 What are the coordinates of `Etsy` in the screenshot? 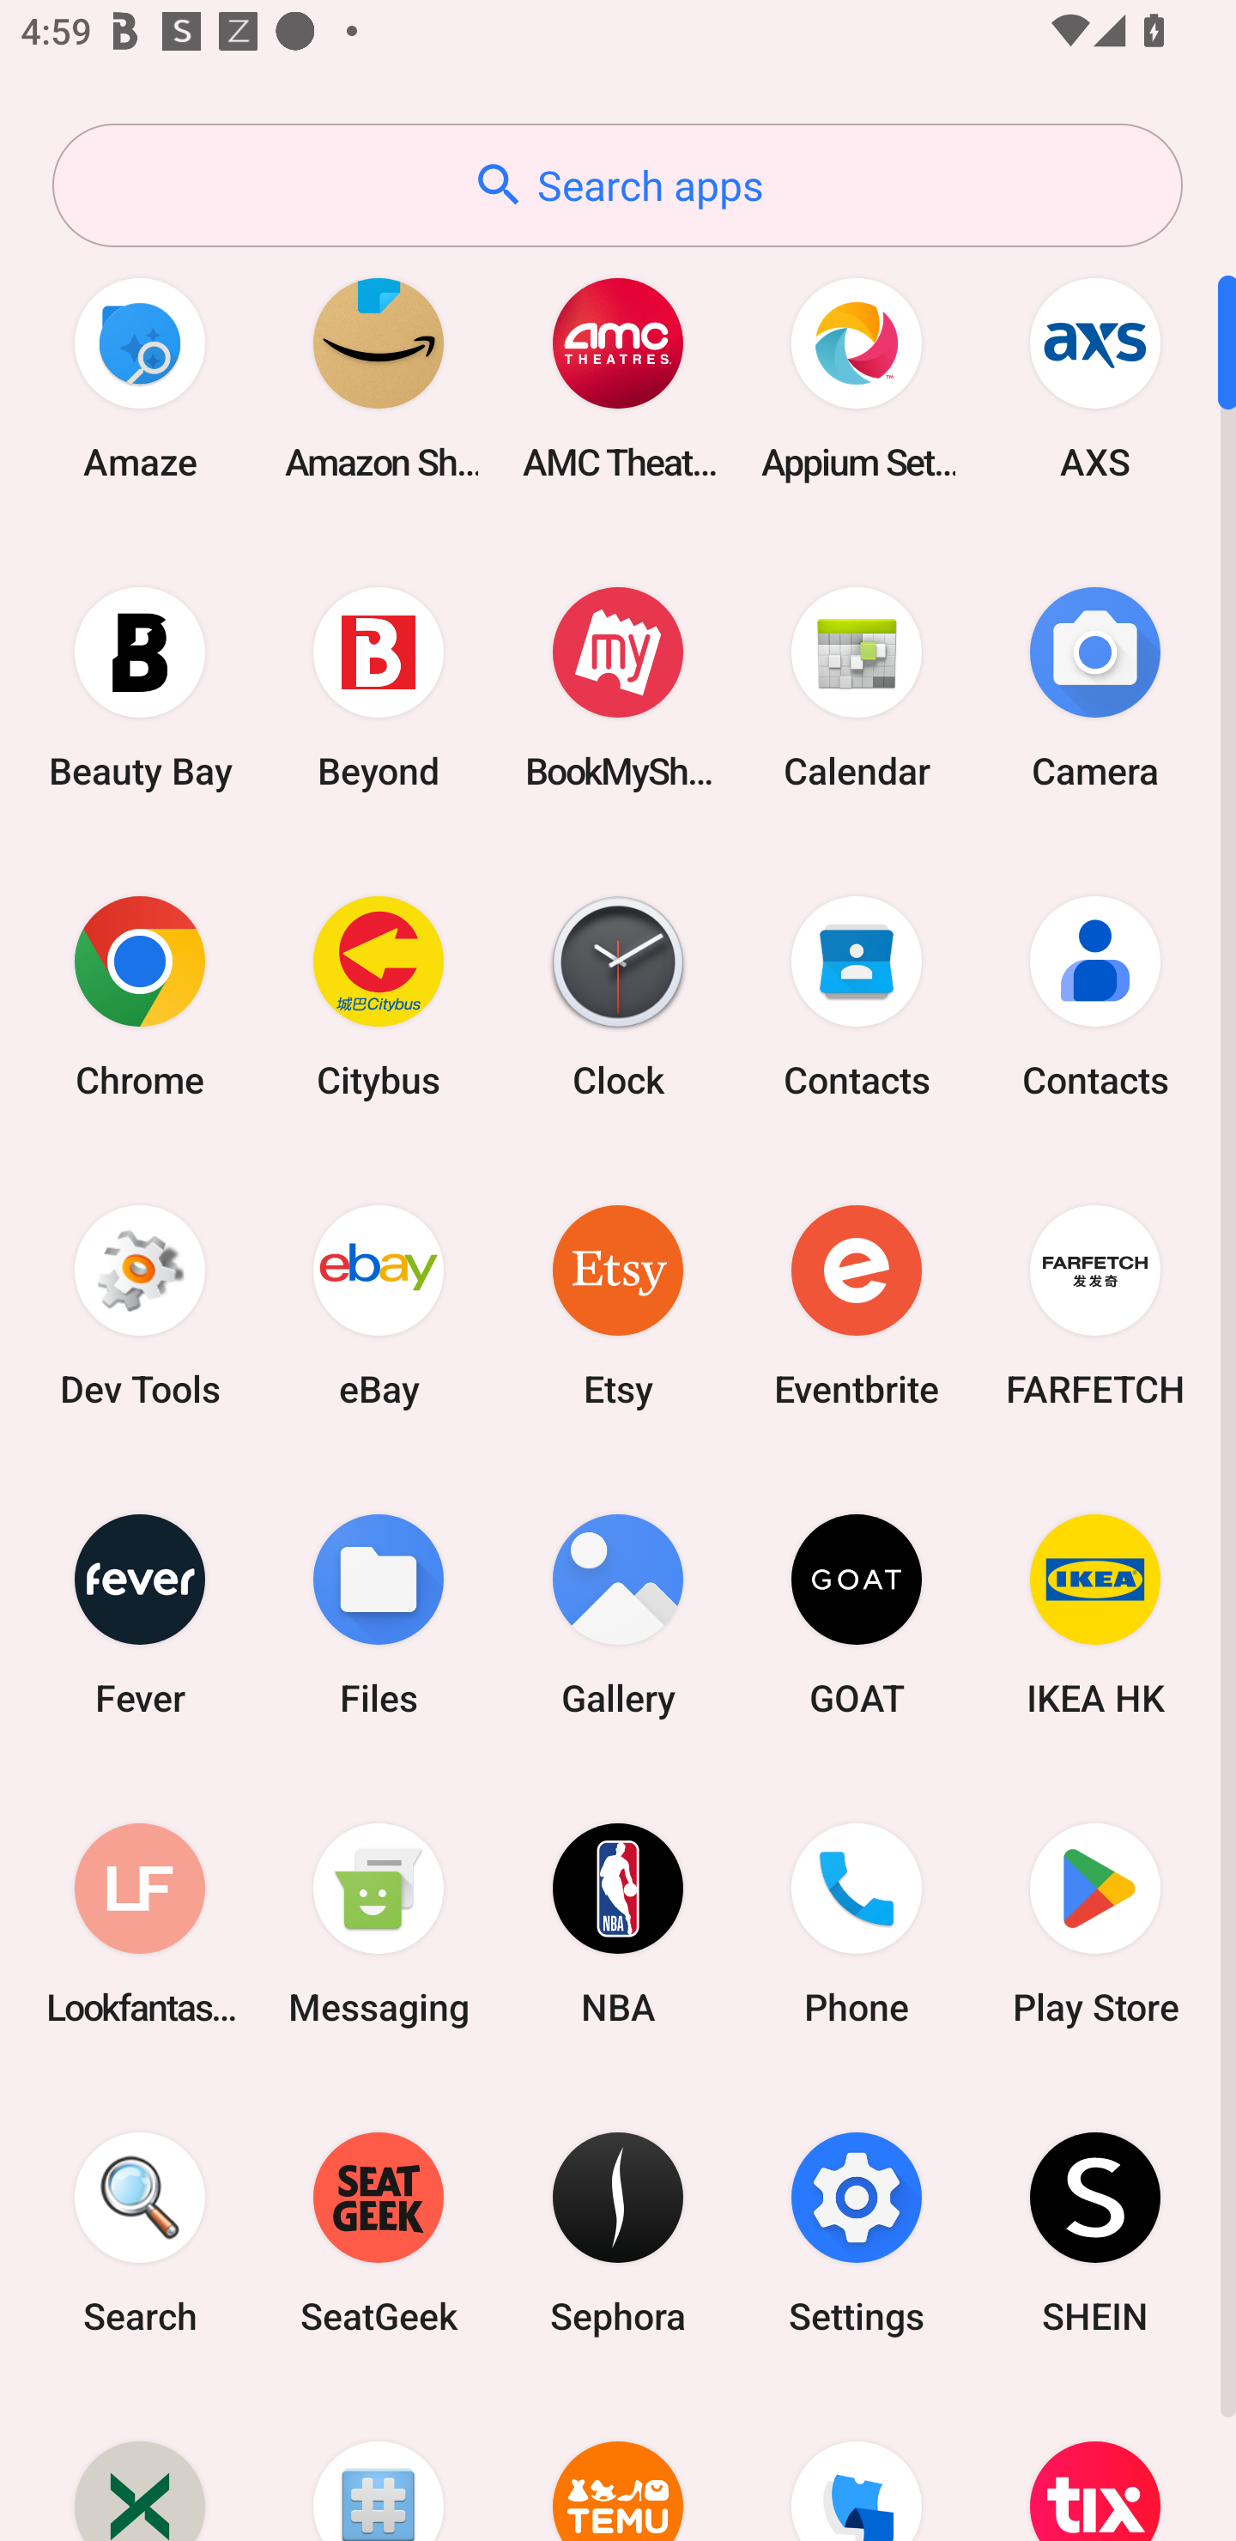 It's located at (618, 1305).